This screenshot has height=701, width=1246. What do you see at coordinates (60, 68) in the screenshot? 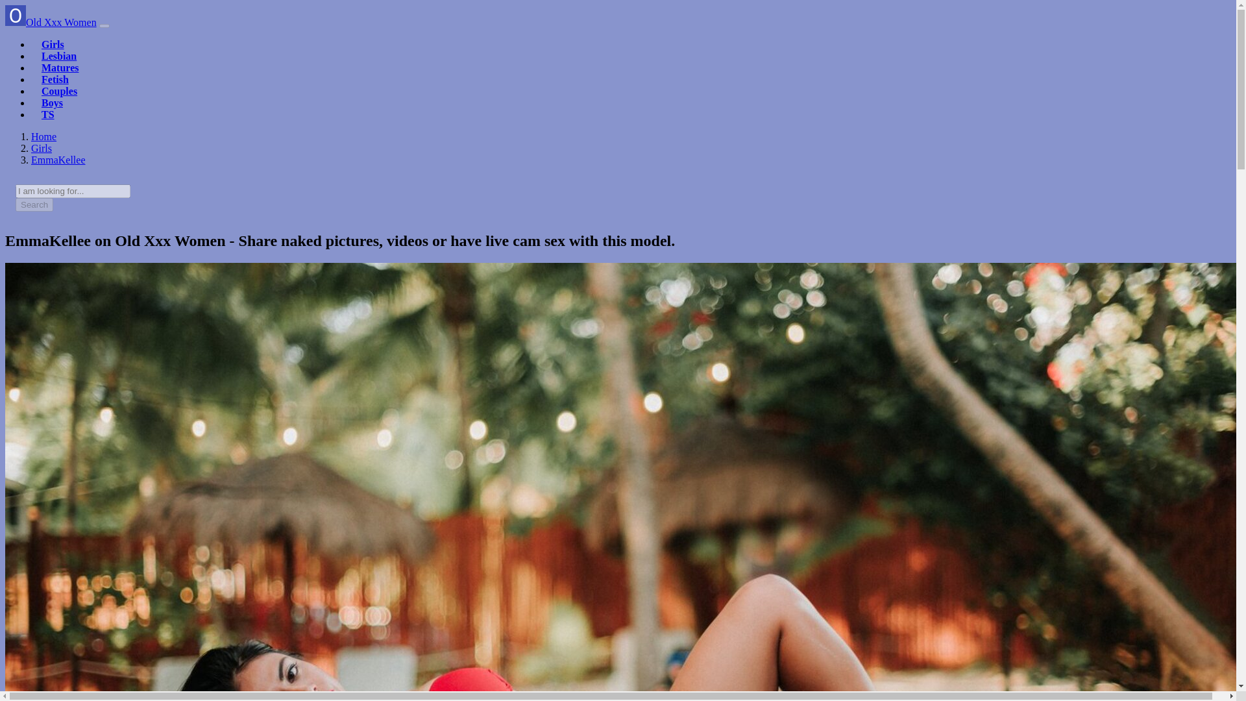
I see `Matures` at bounding box center [60, 68].